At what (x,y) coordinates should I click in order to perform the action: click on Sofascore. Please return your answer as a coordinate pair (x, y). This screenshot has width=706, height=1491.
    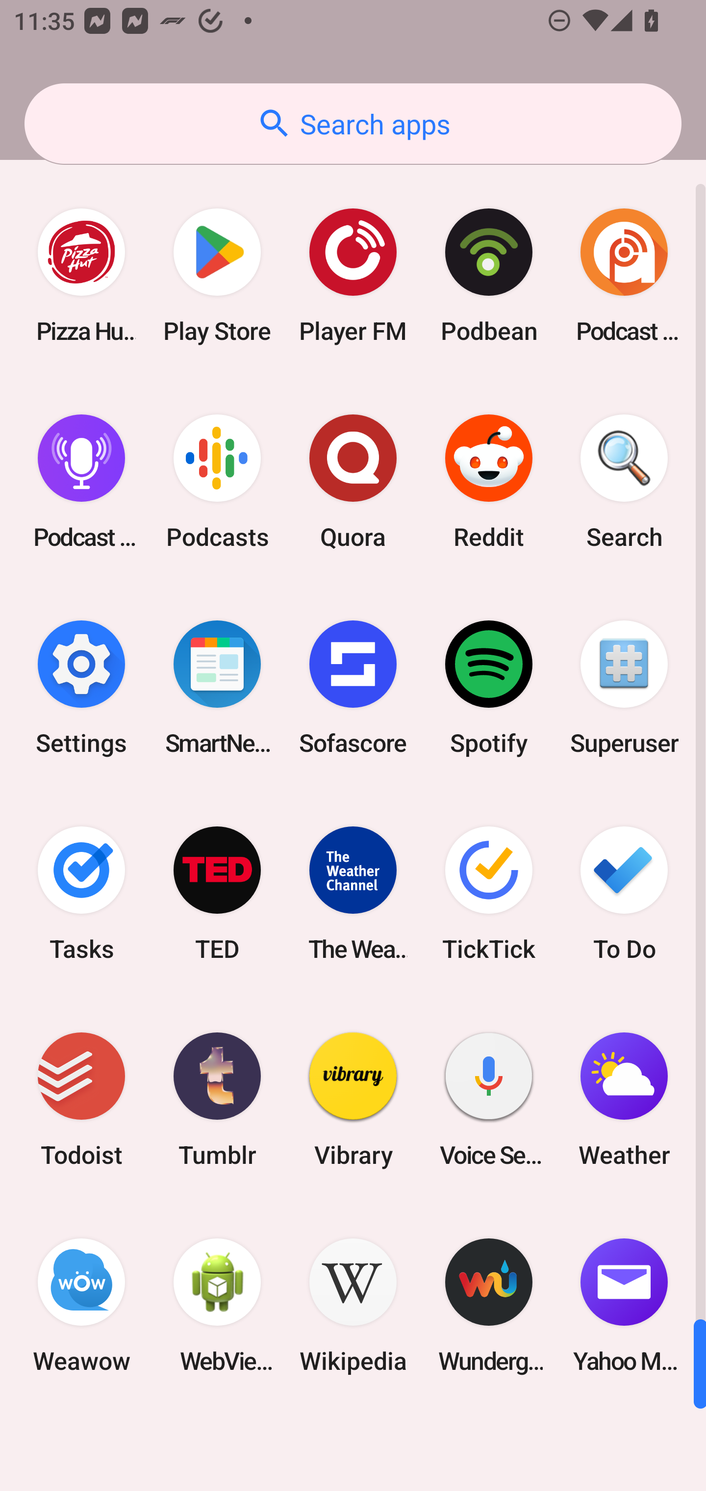
    Looking at the image, I should click on (353, 687).